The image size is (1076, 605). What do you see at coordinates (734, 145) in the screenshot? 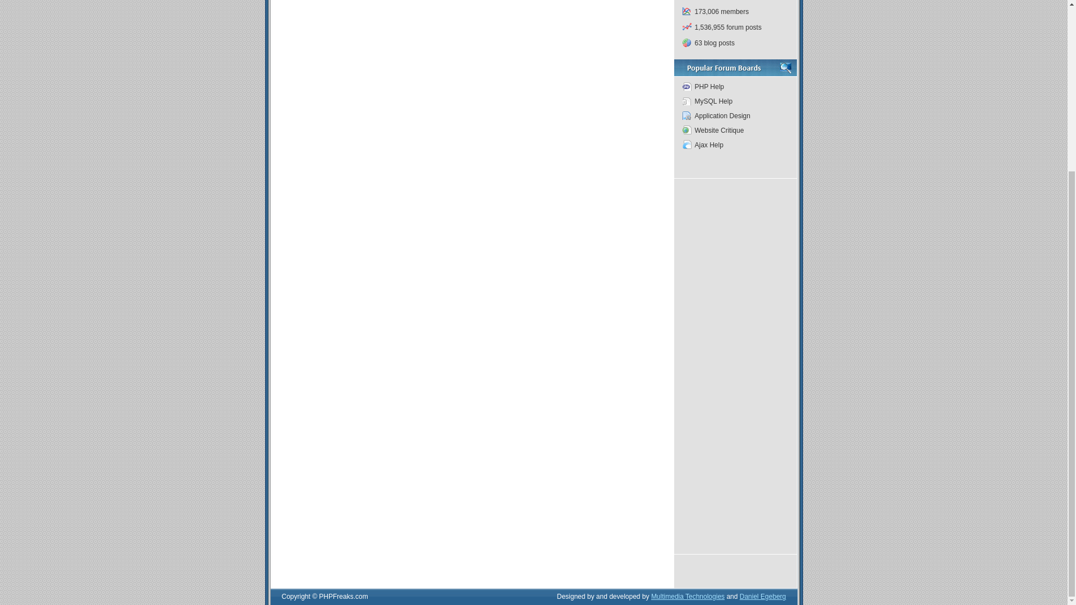
I see `Ajax Help` at bounding box center [734, 145].